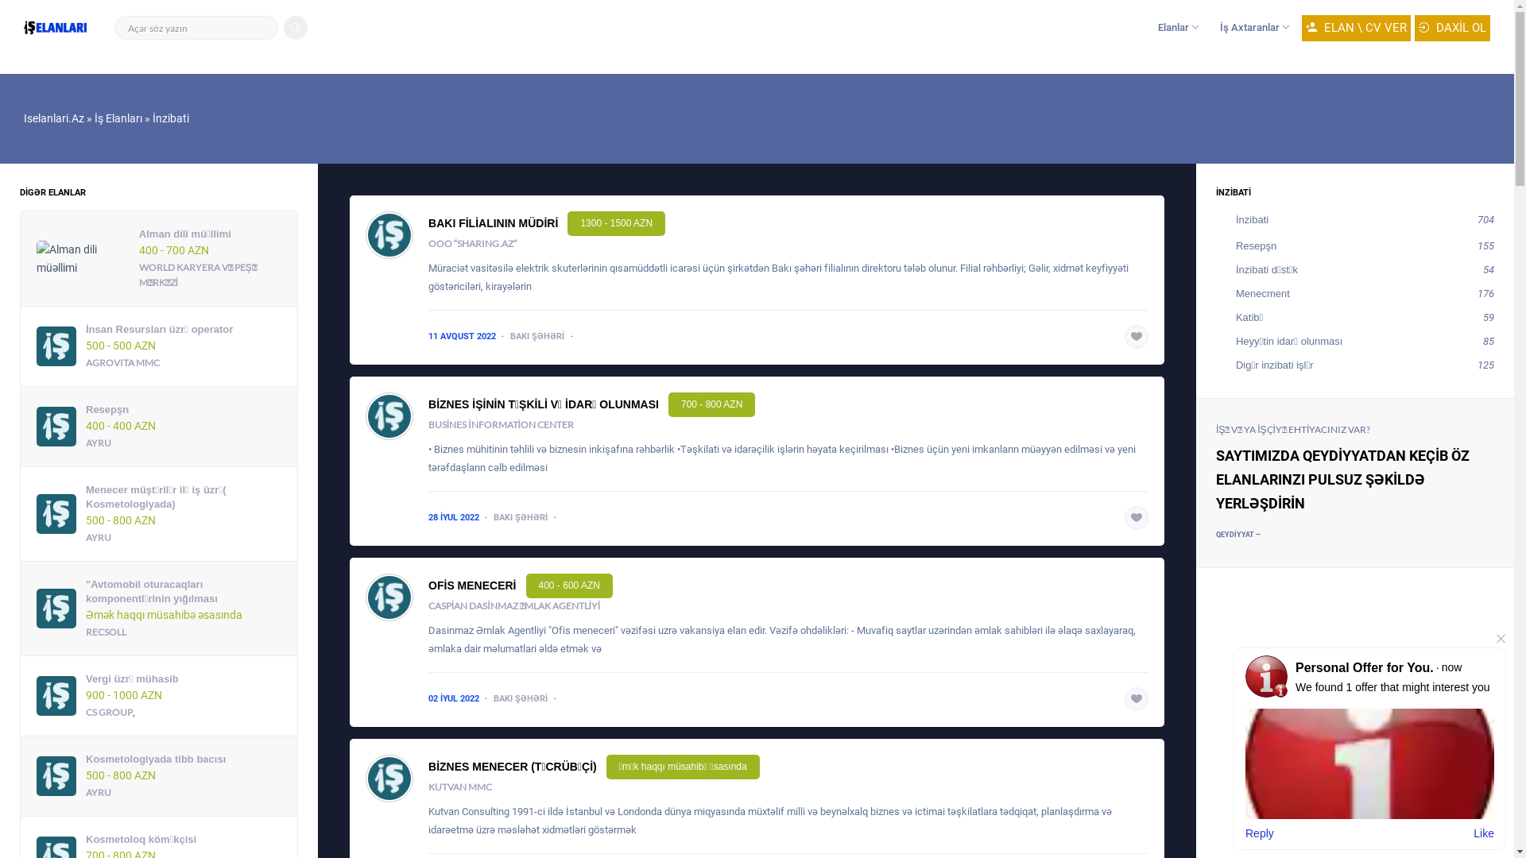 This screenshot has width=1526, height=858. I want to click on CS GROUP, so click(110, 712).